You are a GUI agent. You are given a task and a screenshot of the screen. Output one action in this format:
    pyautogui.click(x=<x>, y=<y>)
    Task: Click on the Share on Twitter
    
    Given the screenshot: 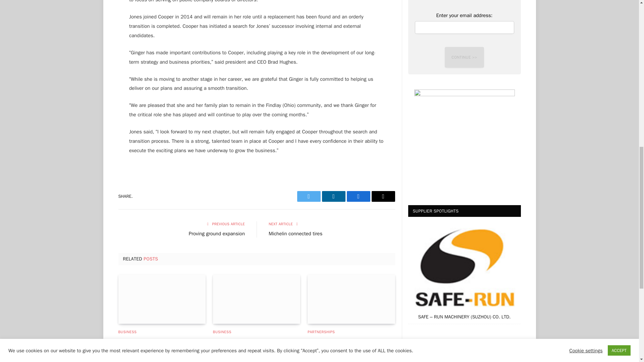 What is the action you would take?
    pyautogui.click(x=309, y=196)
    